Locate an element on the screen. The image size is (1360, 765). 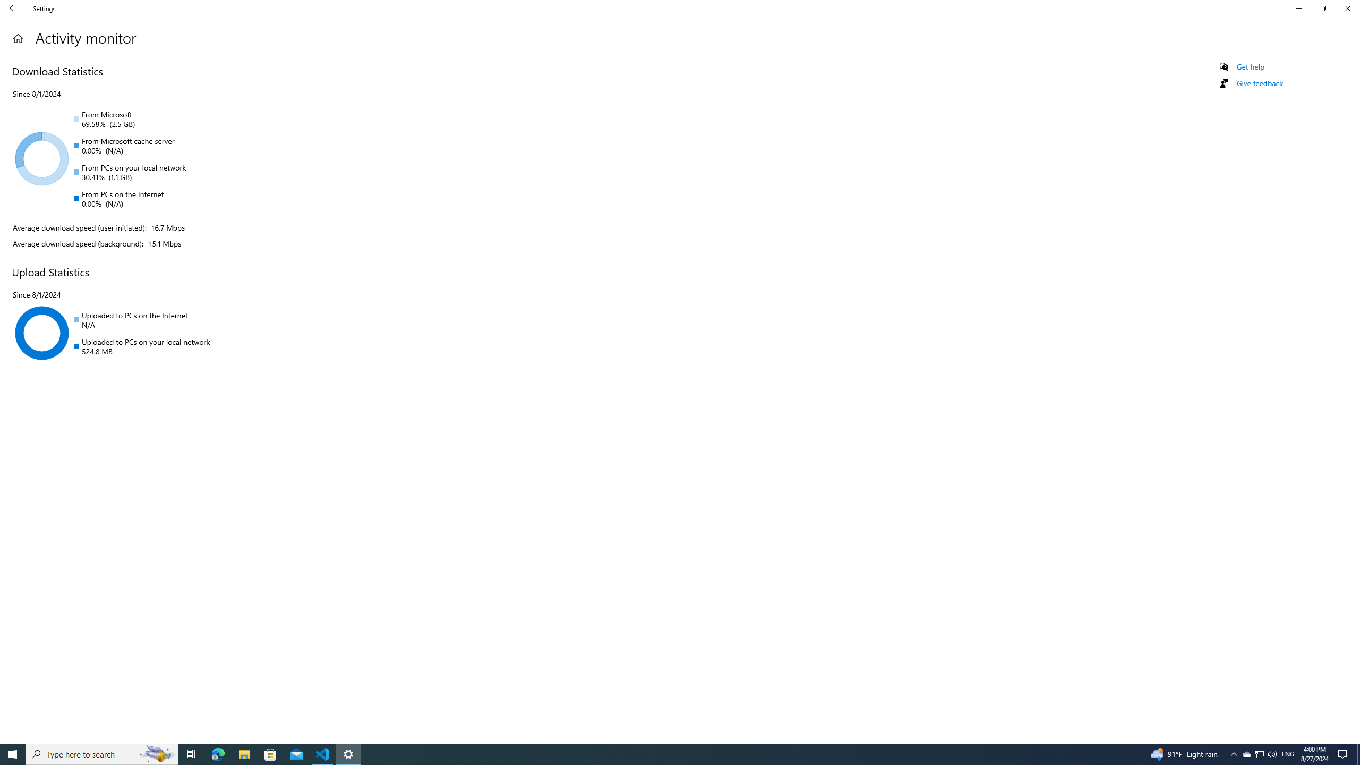
Settings - 1 running window is located at coordinates (348, 754).